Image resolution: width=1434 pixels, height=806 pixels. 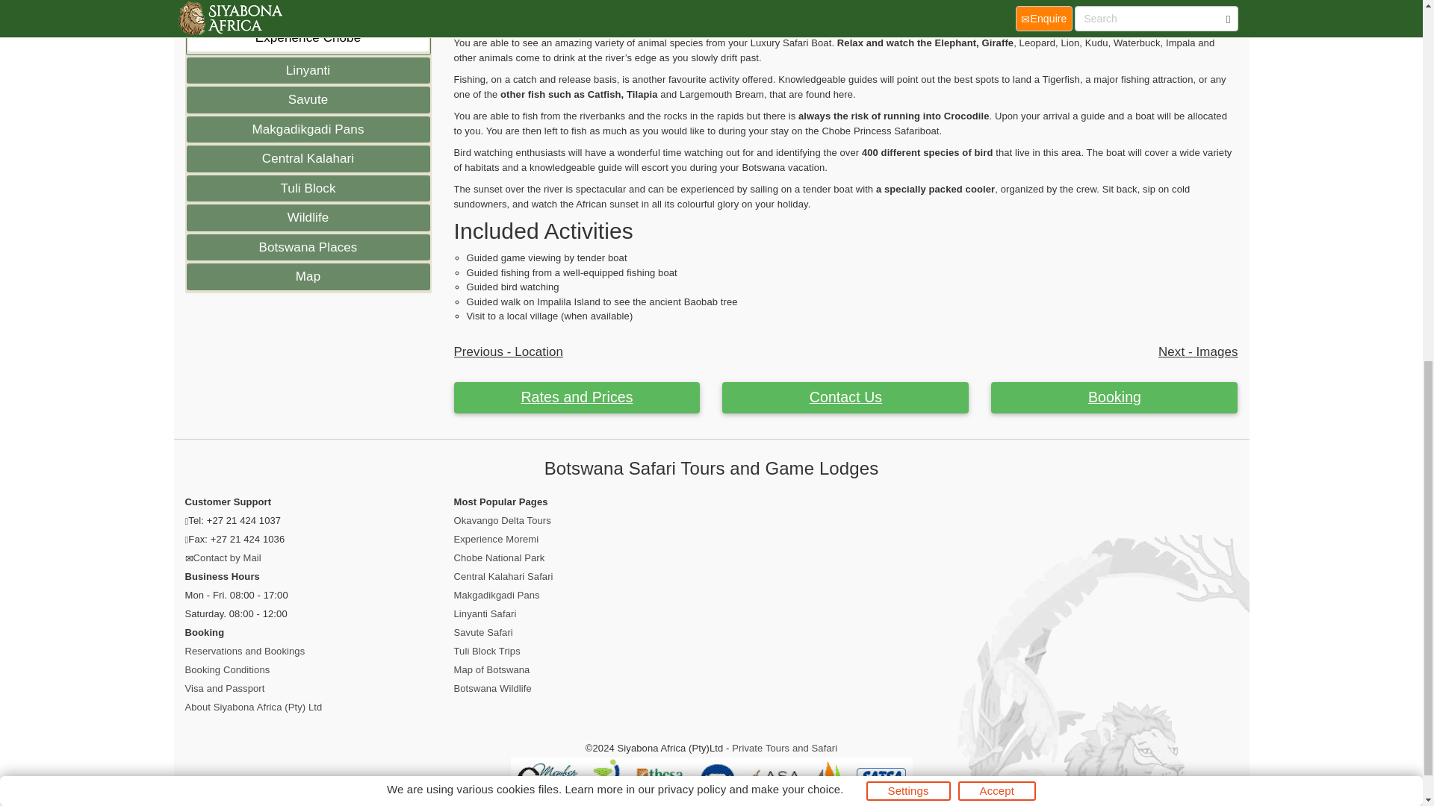 What do you see at coordinates (308, 100) in the screenshot?
I see `Savute` at bounding box center [308, 100].